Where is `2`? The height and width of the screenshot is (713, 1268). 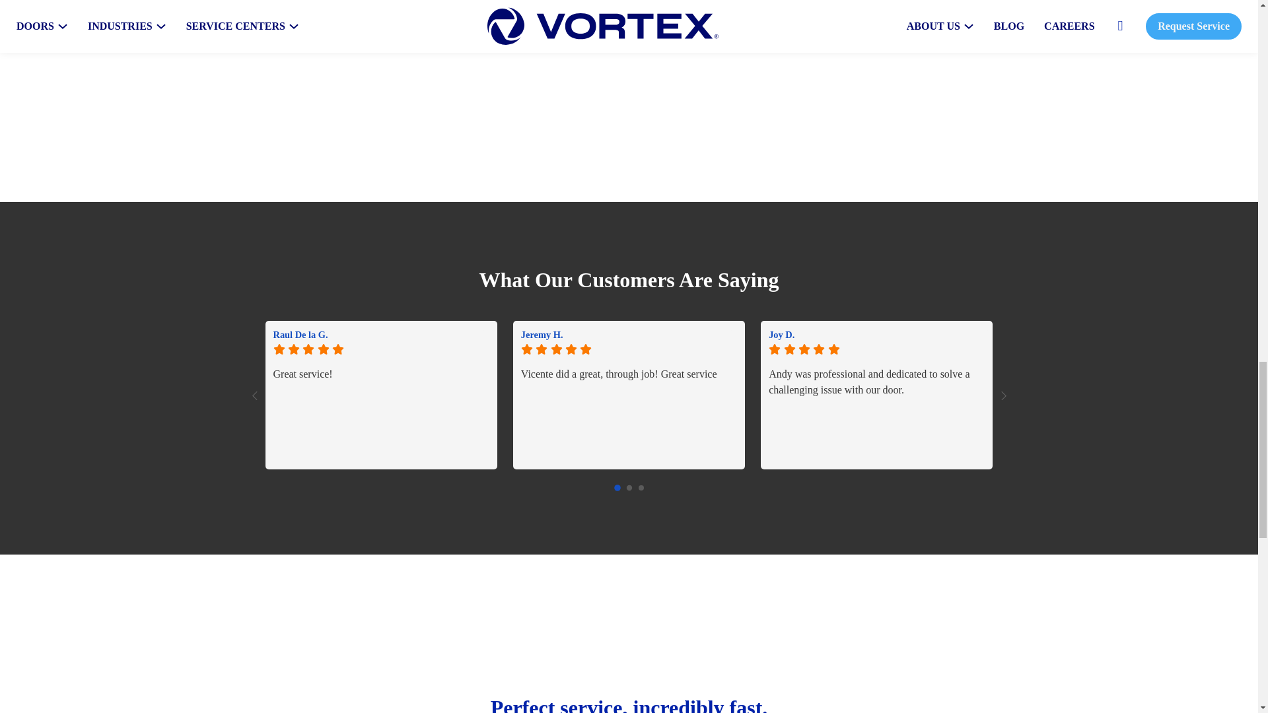 2 is located at coordinates (640, 488).